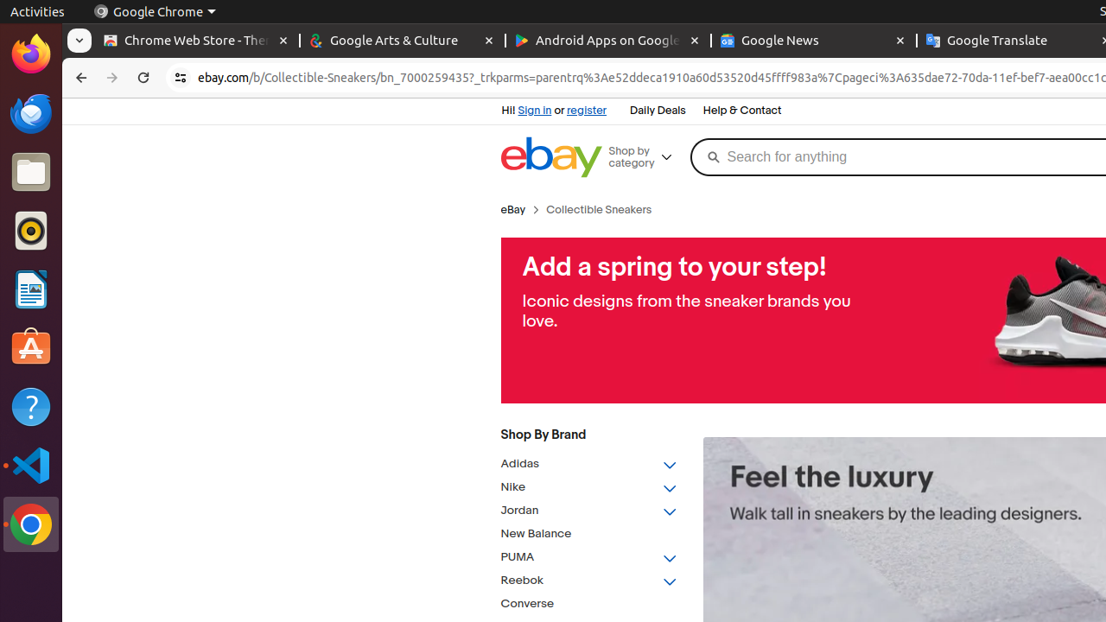  Describe the element at coordinates (589, 605) in the screenshot. I see `Converse` at that location.